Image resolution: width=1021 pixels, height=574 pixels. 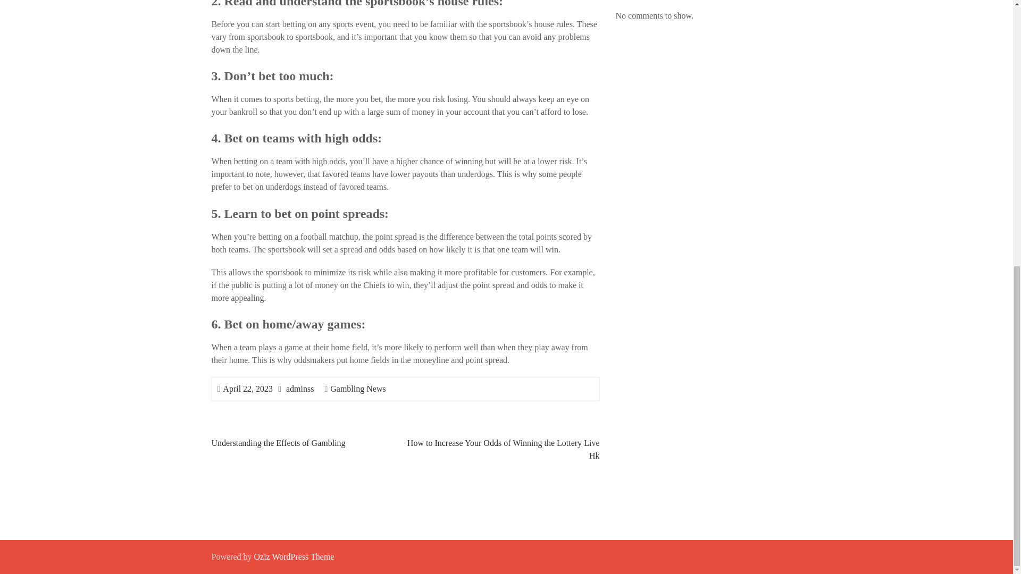 What do you see at coordinates (279, 443) in the screenshot?
I see `Understanding the Effects of Gambling` at bounding box center [279, 443].